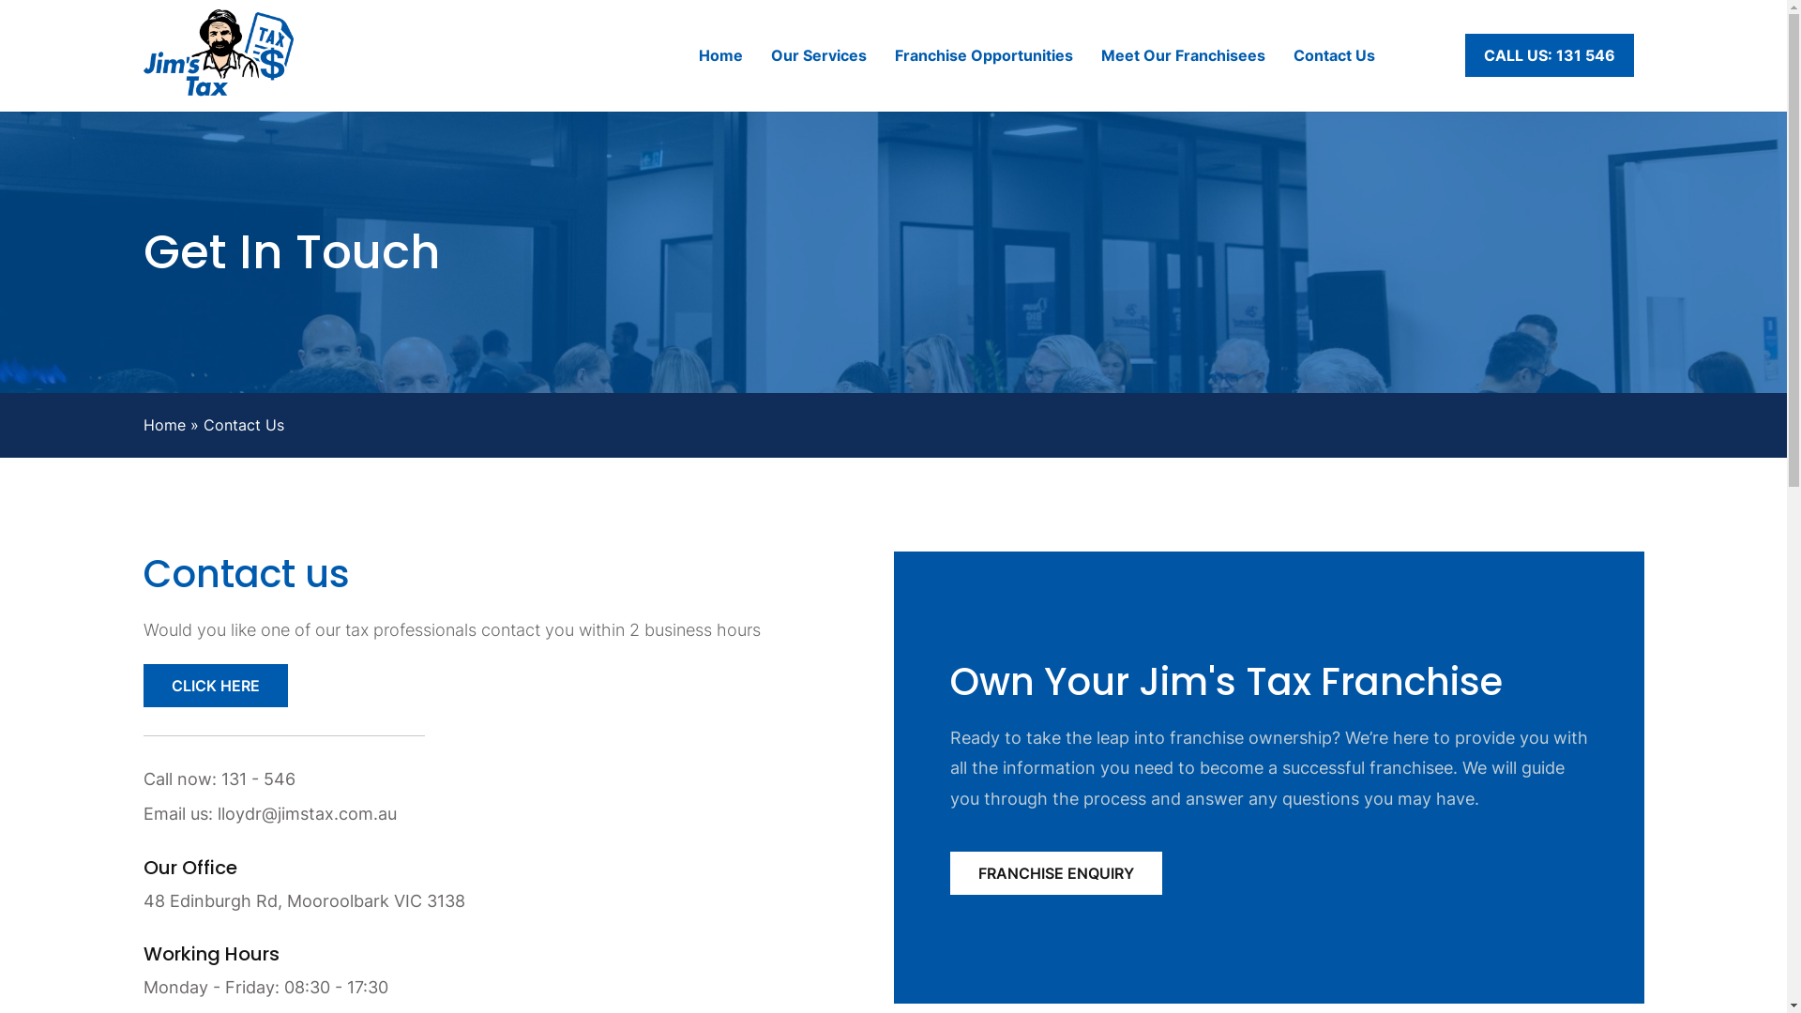 This screenshot has width=1801, height=1013. I want to click on CALL US: 131 546, so click(1550, 55).